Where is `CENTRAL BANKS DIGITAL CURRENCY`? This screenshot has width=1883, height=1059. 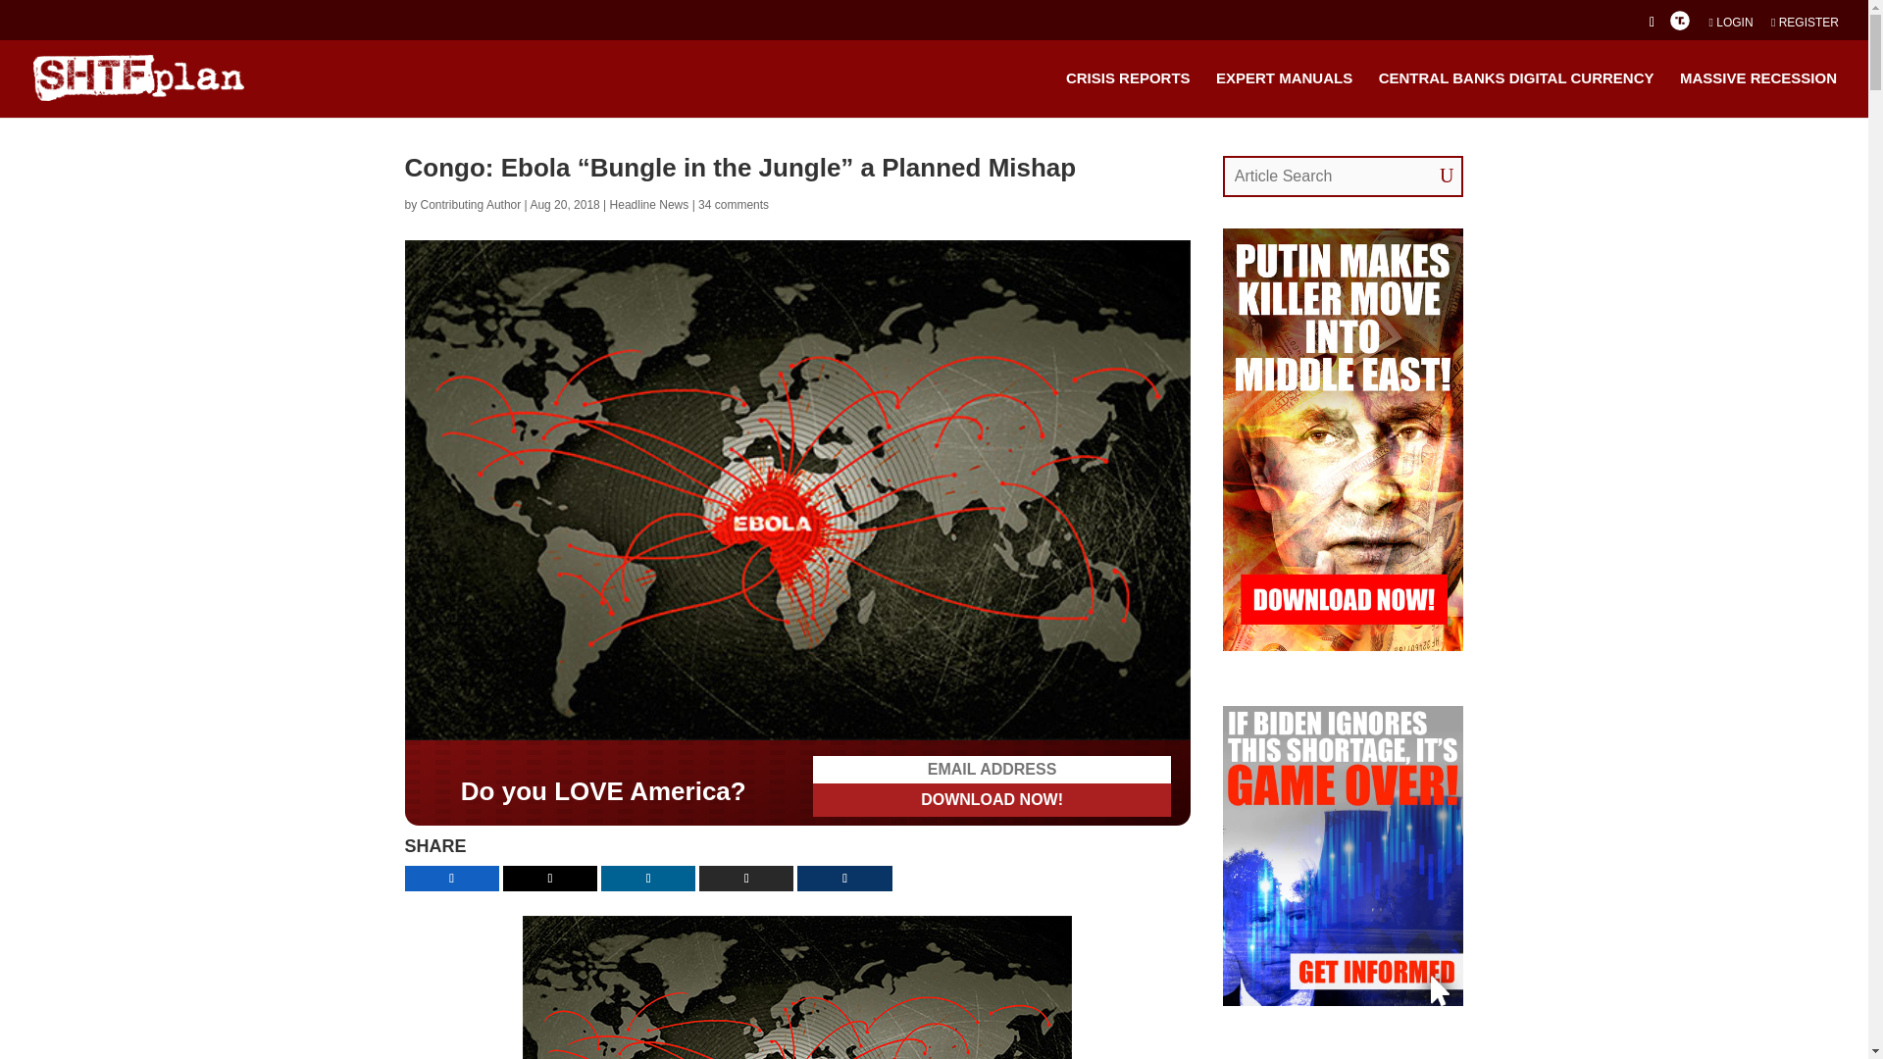 CENTRAL BANKS DIGITAL CURRENCY is located at coordinates (1516, 93).